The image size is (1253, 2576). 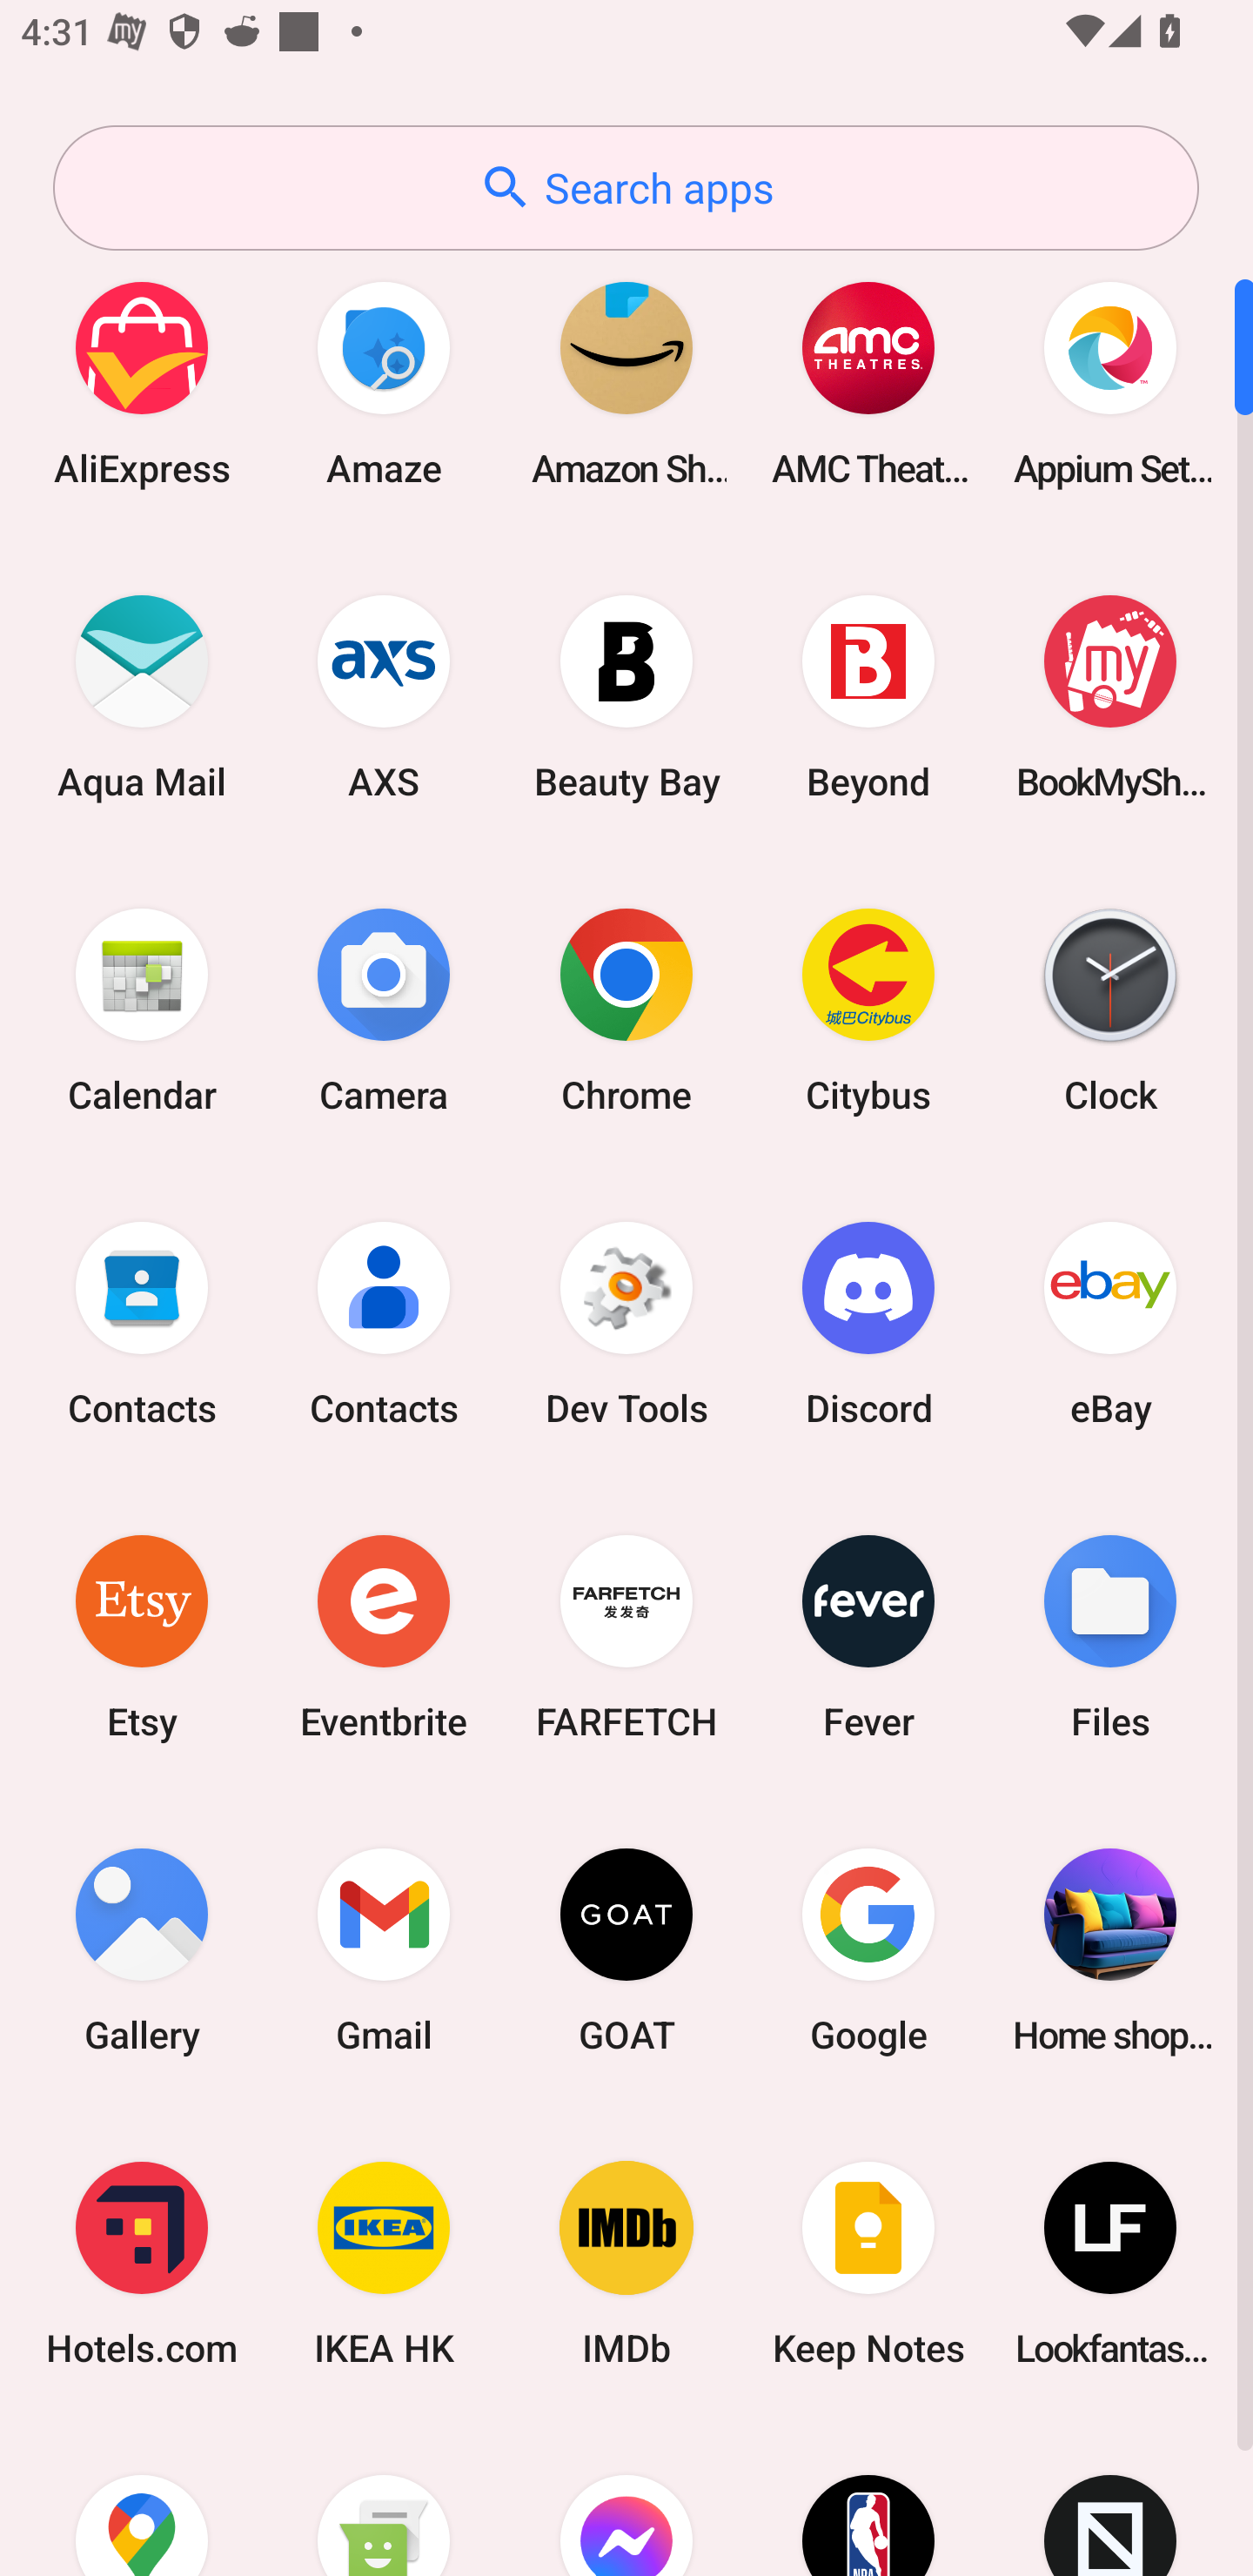 What do you see at coordinates (1110, 2264) in the screenshot?
I see `Lookfantastic` at bounding box center [1110, 2264].